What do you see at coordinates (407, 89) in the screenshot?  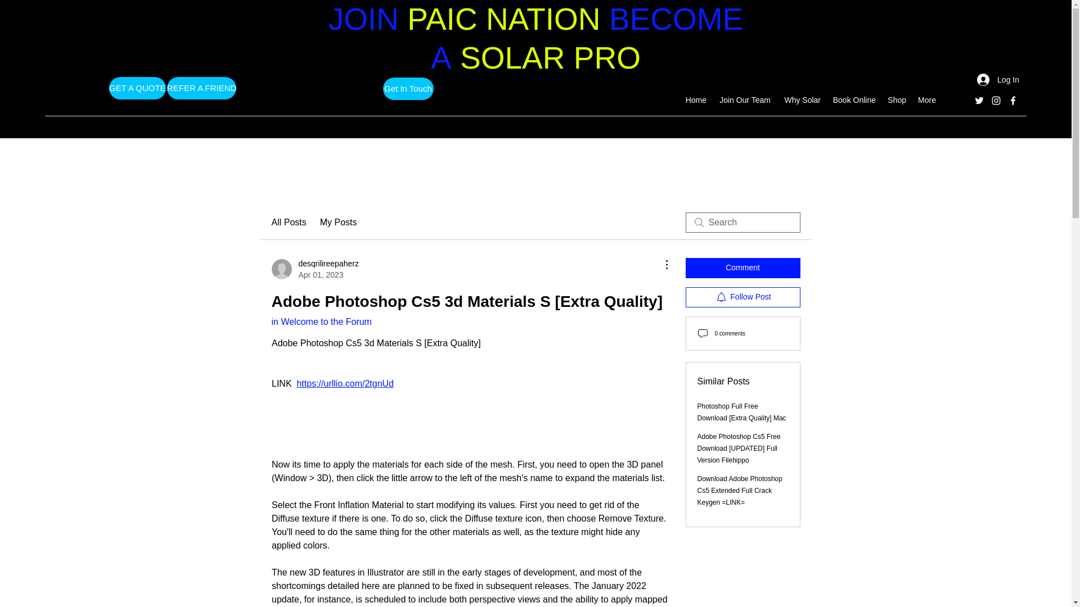 I see `Get In Touch` at bounding box center [407, 89].